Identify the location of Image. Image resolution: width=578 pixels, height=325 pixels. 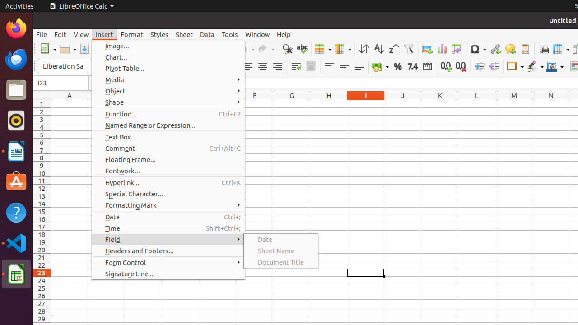
(427, 49).